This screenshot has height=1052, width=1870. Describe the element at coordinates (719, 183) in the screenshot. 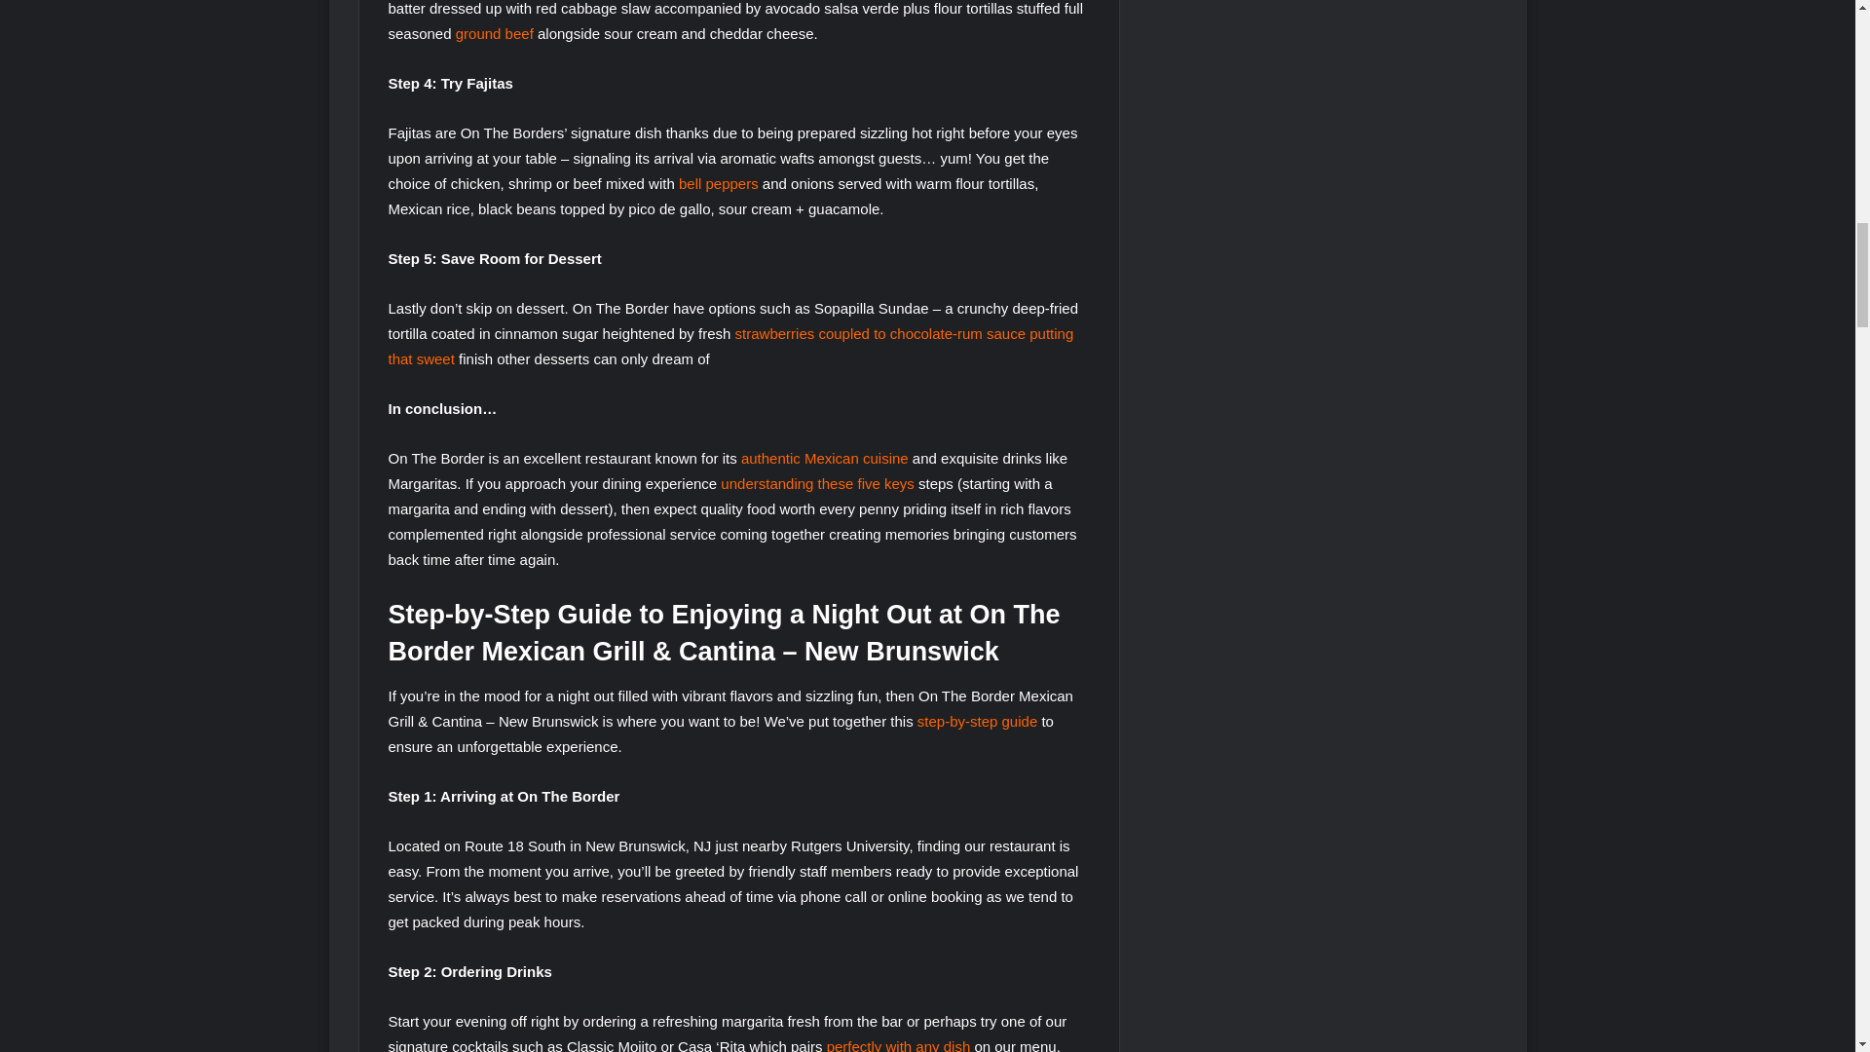

I see `bell peppers` at that location.